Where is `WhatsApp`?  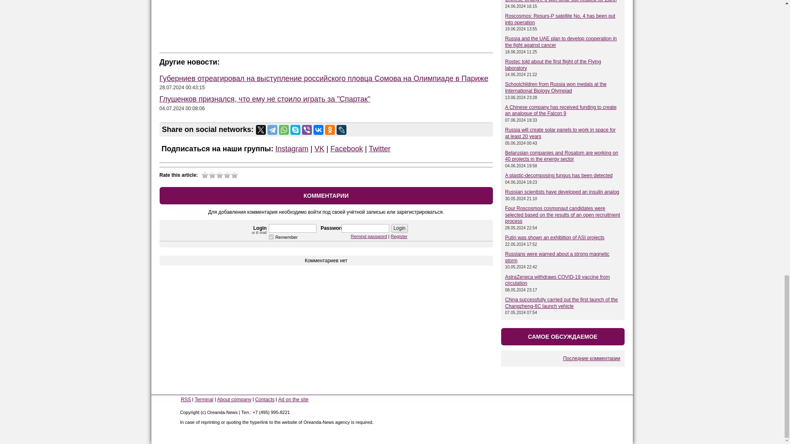 WhatsApp is located at coordinates (284, 130).